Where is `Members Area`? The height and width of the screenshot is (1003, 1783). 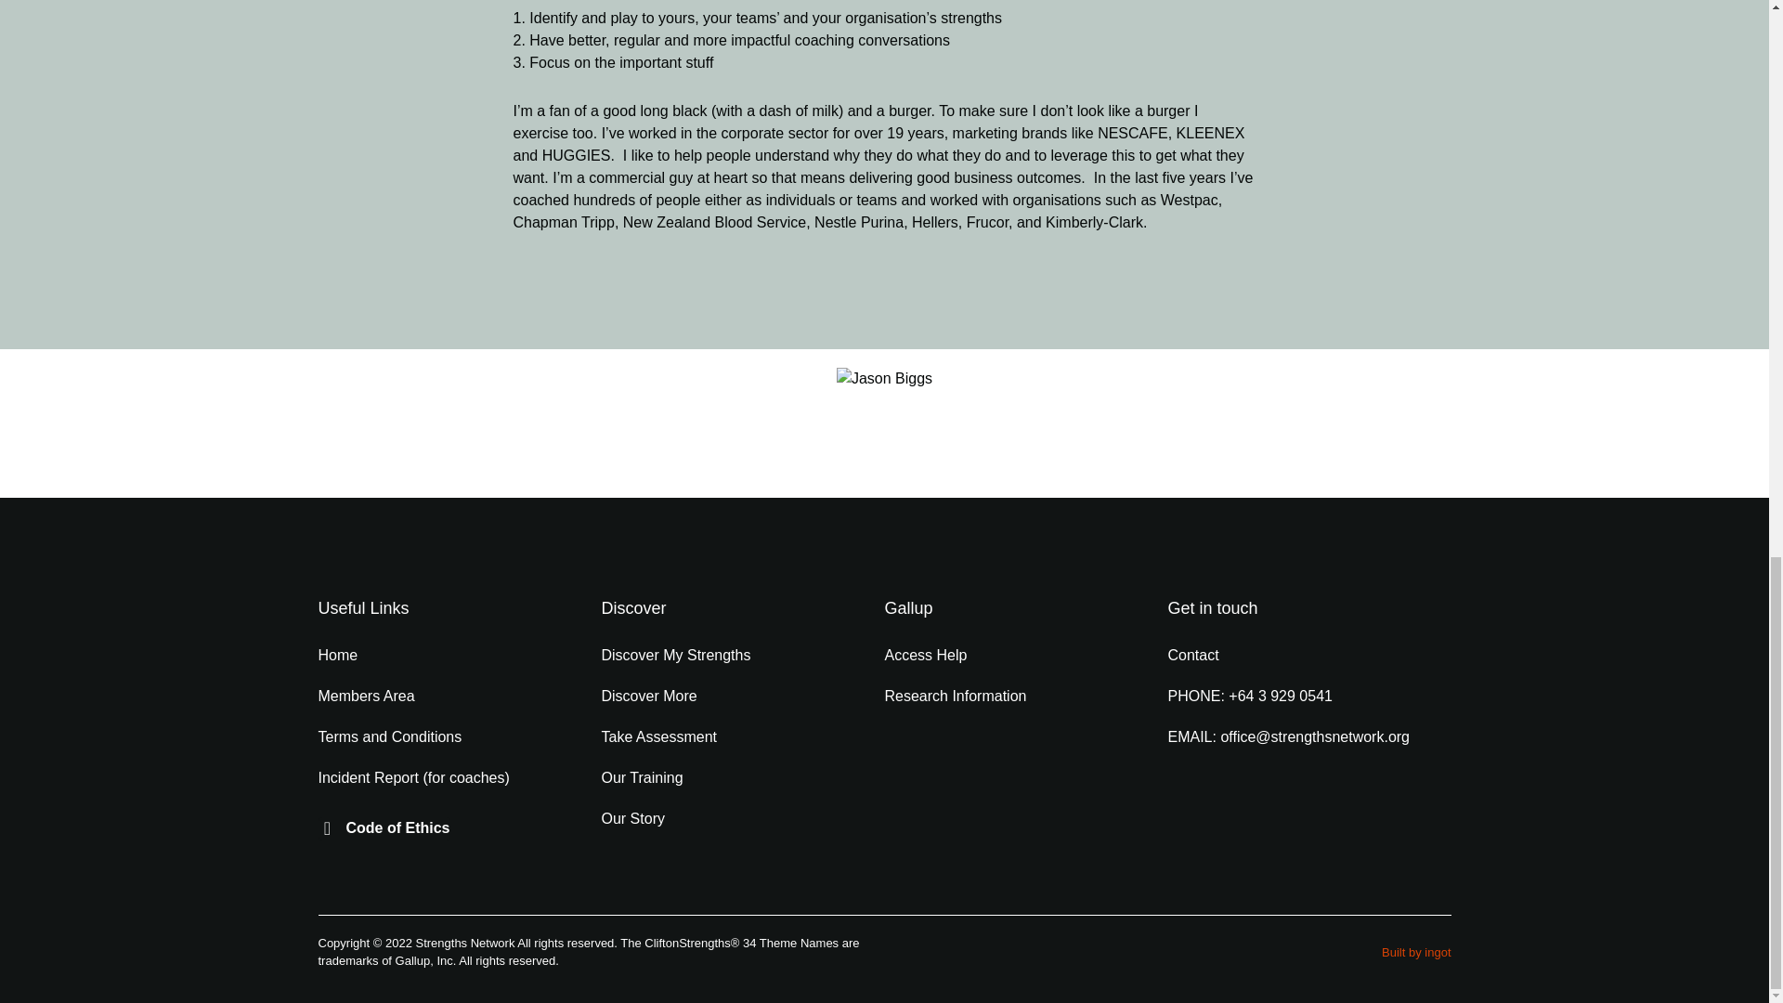 Members Area is located at coordinates (459, 697).